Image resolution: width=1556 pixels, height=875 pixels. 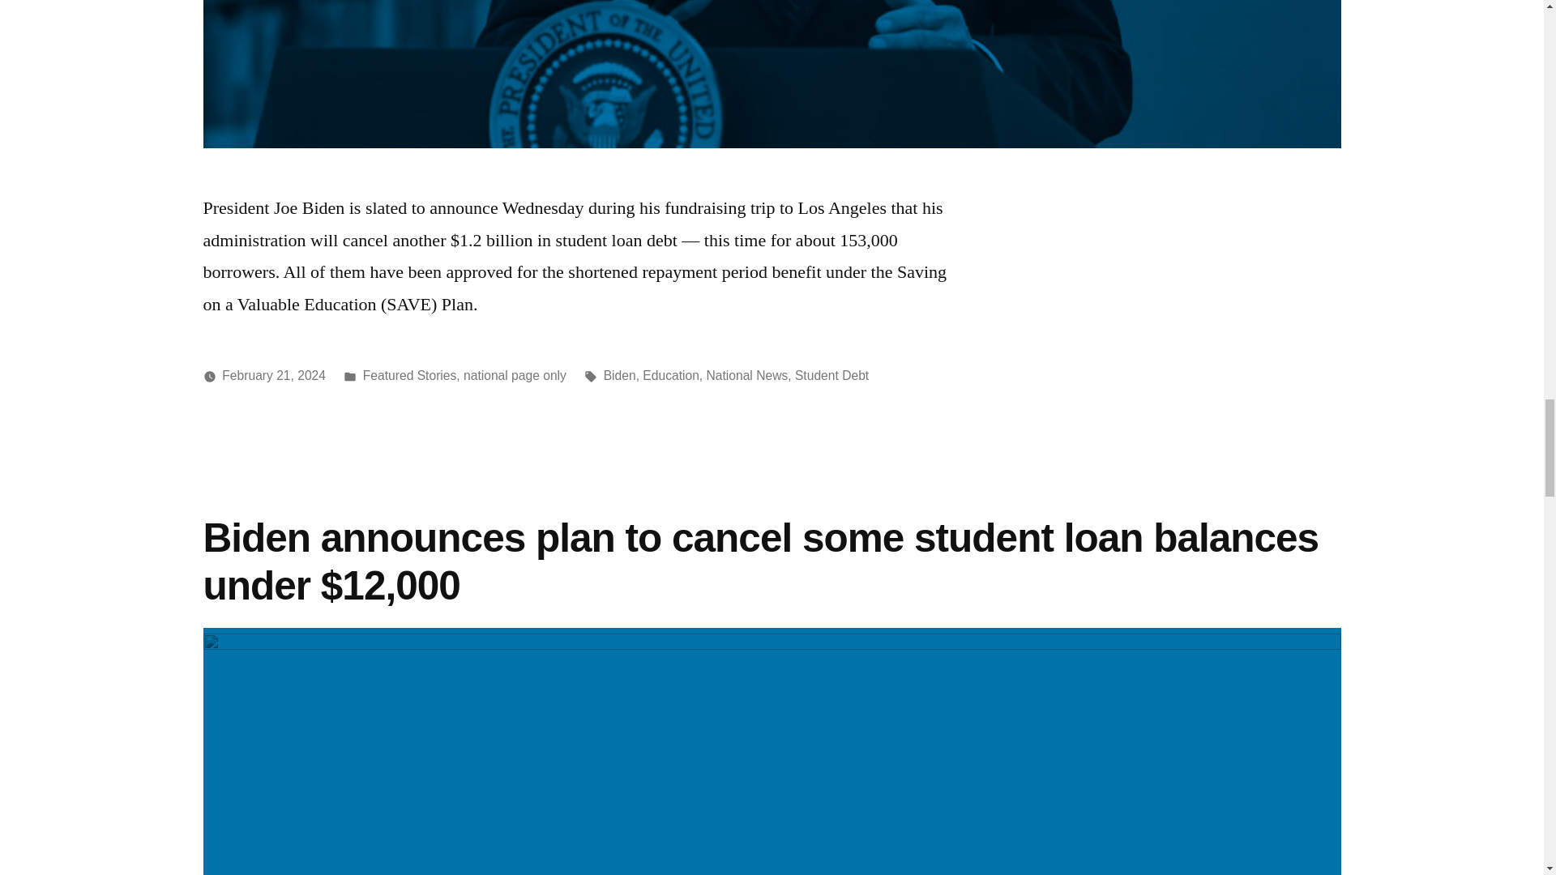 I want to click on Biden, so click(x=619, y=374).